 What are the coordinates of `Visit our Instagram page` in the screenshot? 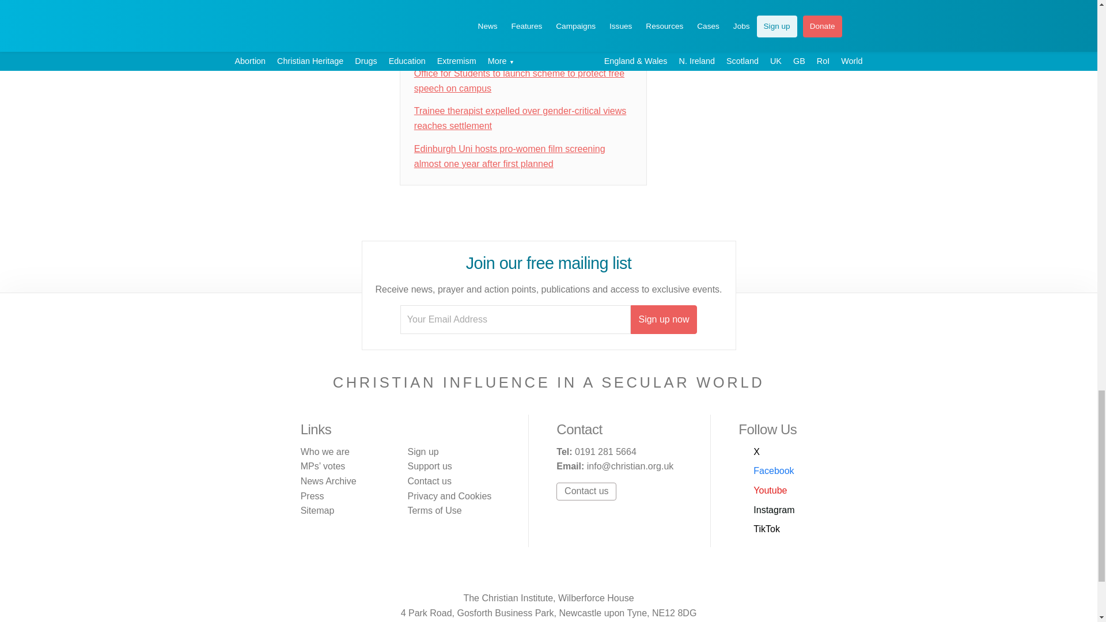 It's located at (560, 574).